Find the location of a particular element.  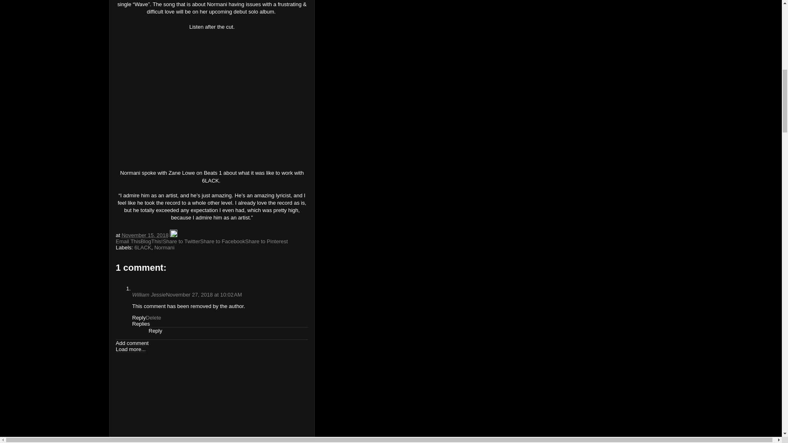

Email This is located at coordinates (128, 241).